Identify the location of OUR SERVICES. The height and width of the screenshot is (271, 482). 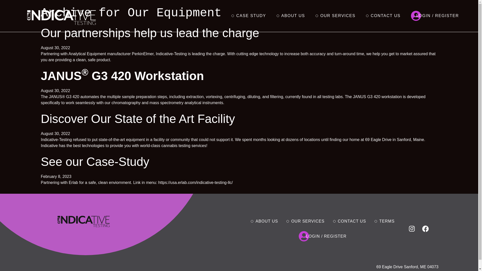
(309, 221).